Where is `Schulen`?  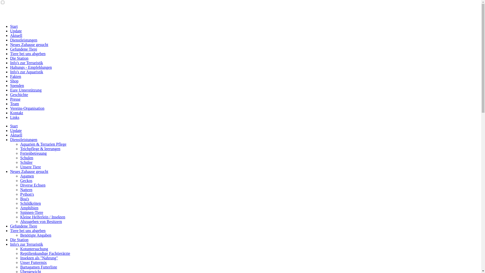
Schulen is located at coordinates (27, 158).